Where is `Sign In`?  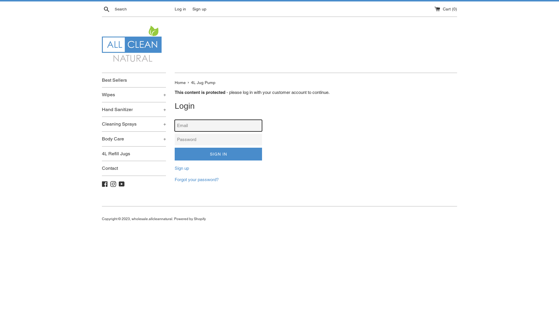 Sign In is located at coordinates (218, 154).